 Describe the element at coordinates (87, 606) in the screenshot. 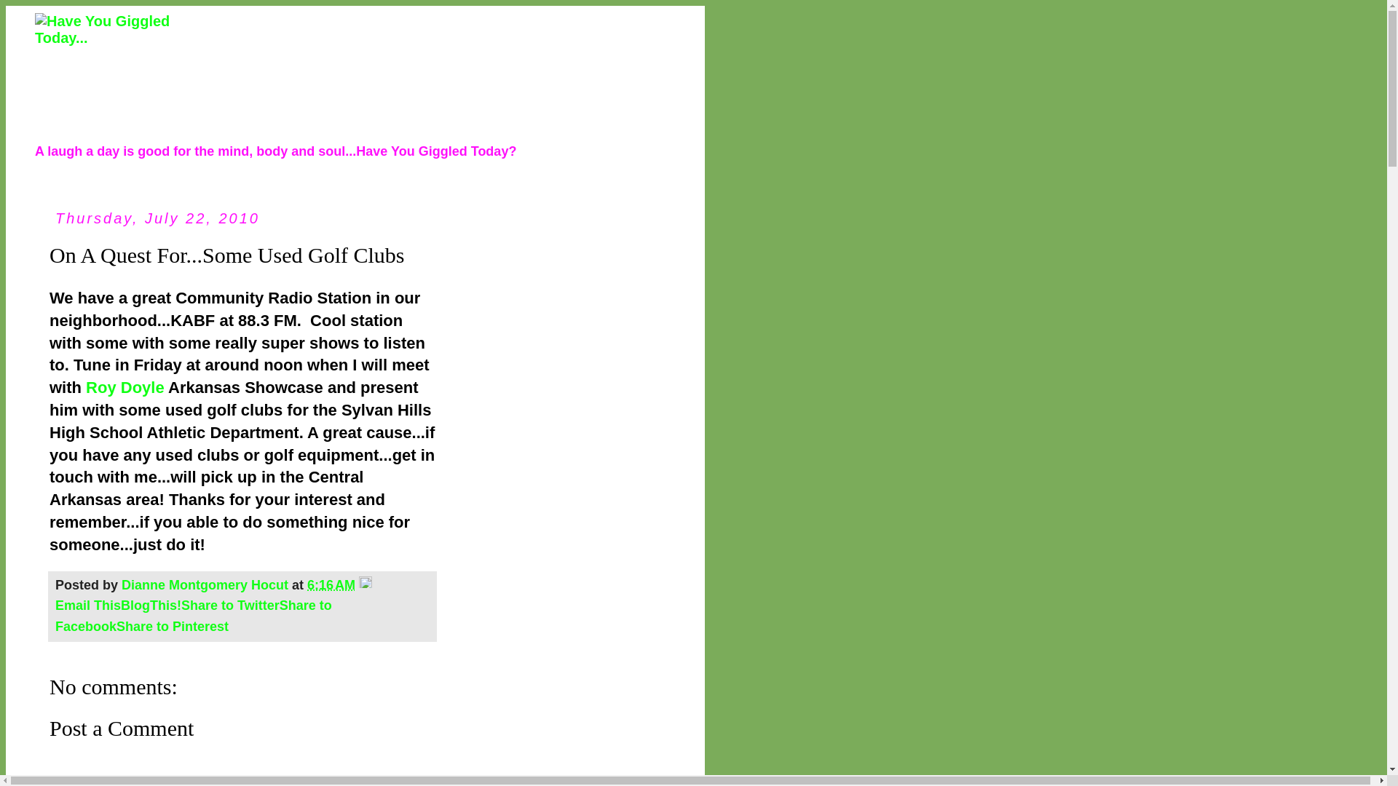

I see `Email This` at that location.